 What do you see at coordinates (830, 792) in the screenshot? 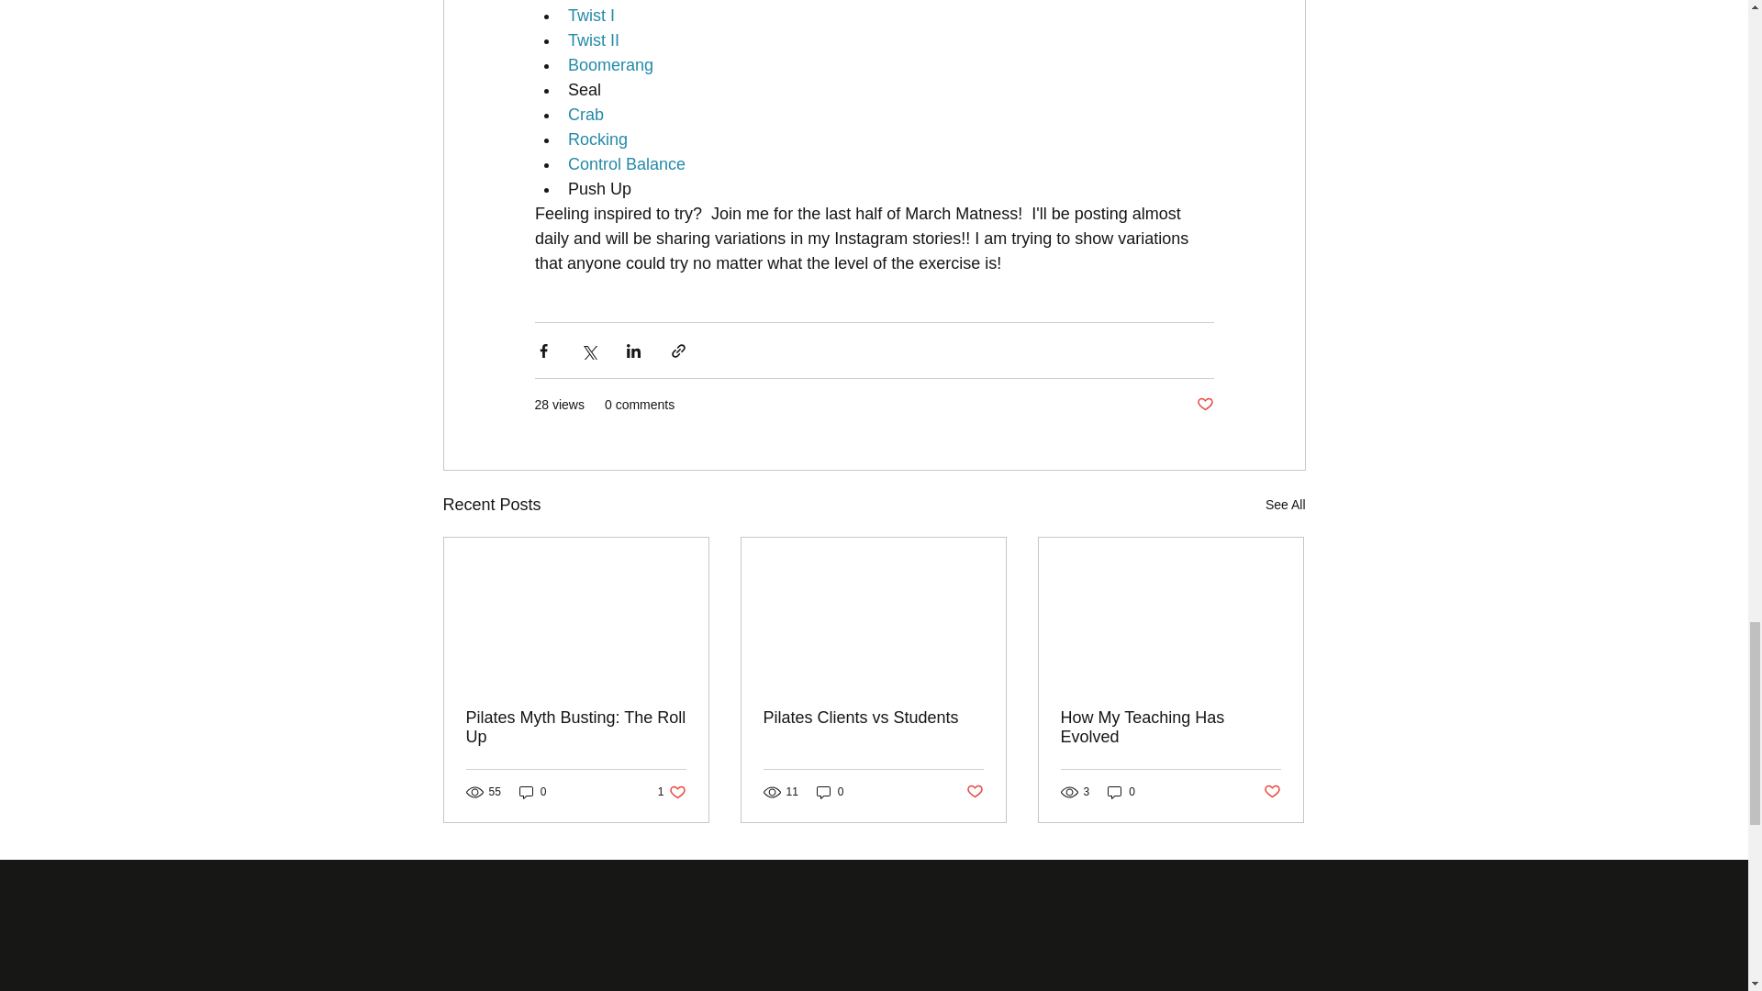
I see `0` at bounding box center [830, 792].